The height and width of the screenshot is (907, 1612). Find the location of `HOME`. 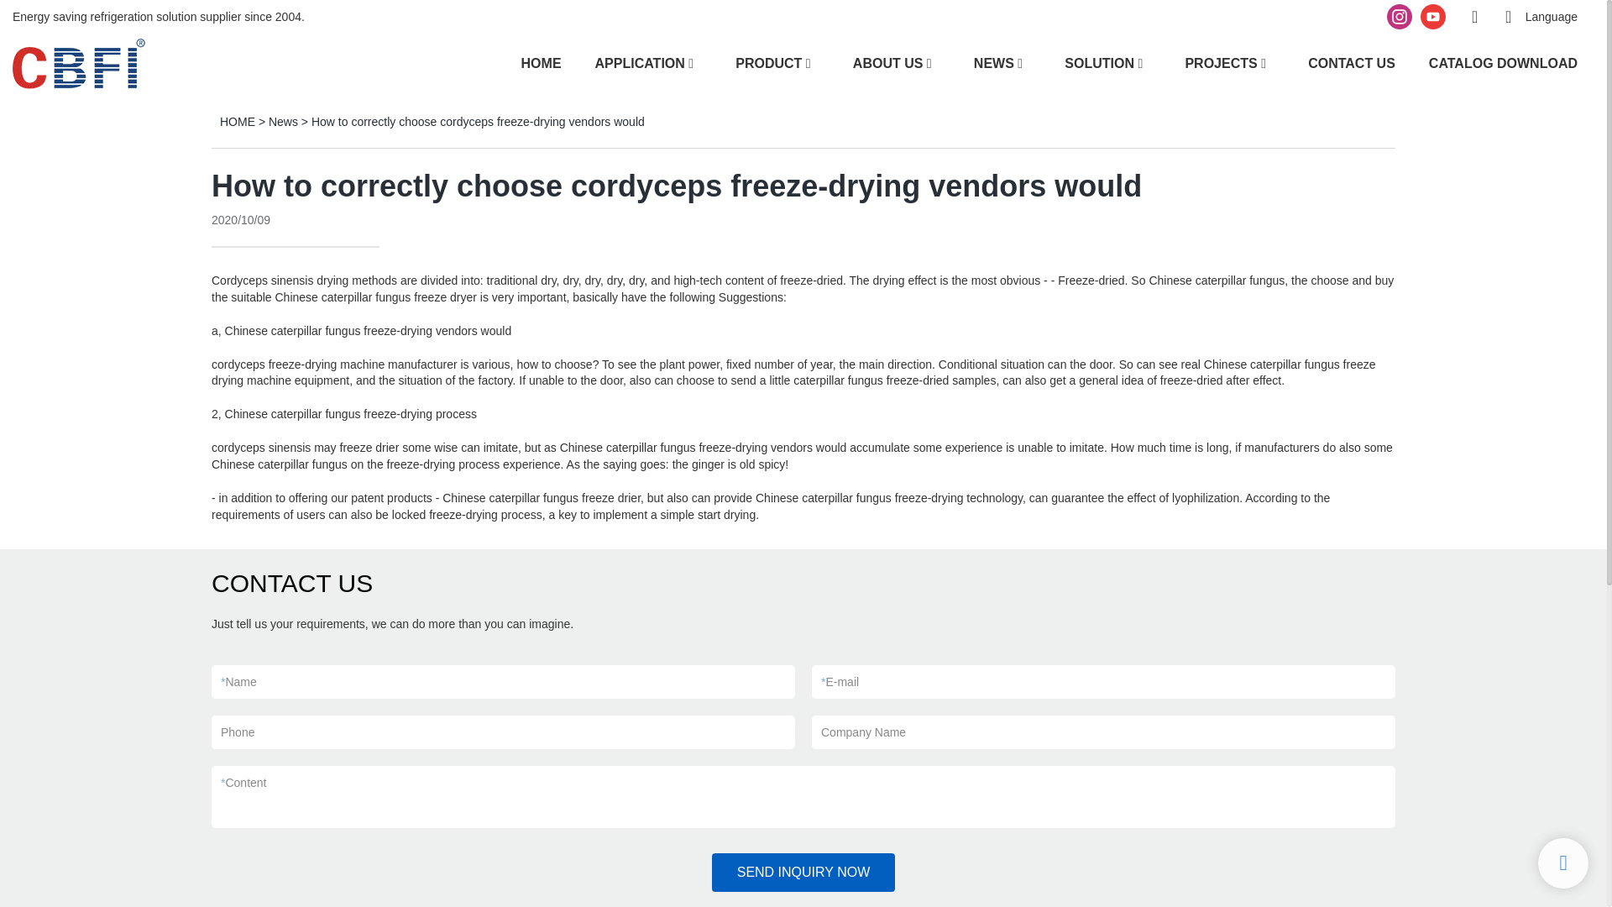

HOME is located at coordinates (541, 62).